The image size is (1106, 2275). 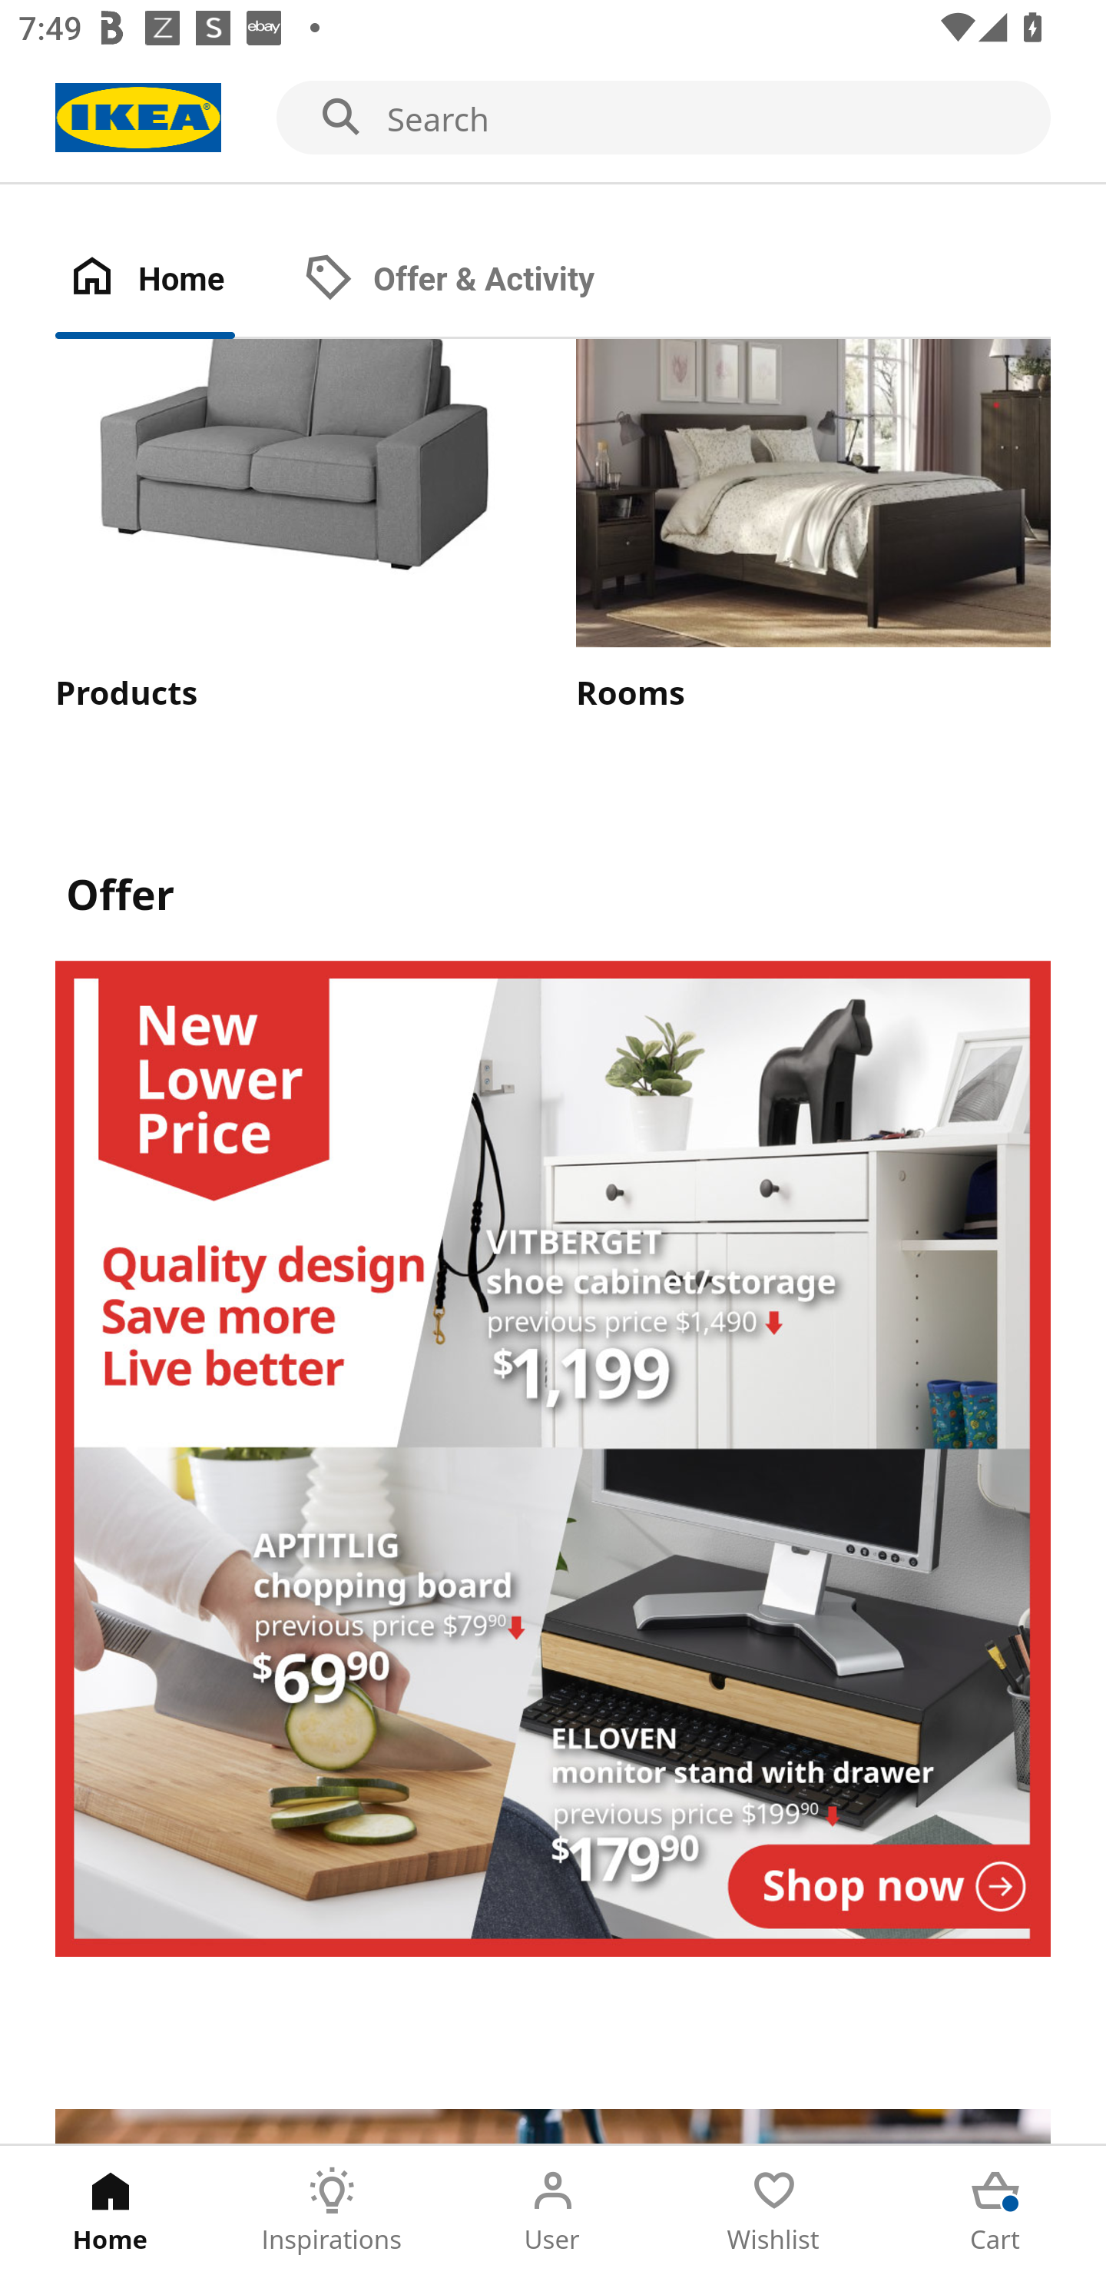 I want to click on Wishlist
Tab 4 of 5, so click(x=774, y=2210).